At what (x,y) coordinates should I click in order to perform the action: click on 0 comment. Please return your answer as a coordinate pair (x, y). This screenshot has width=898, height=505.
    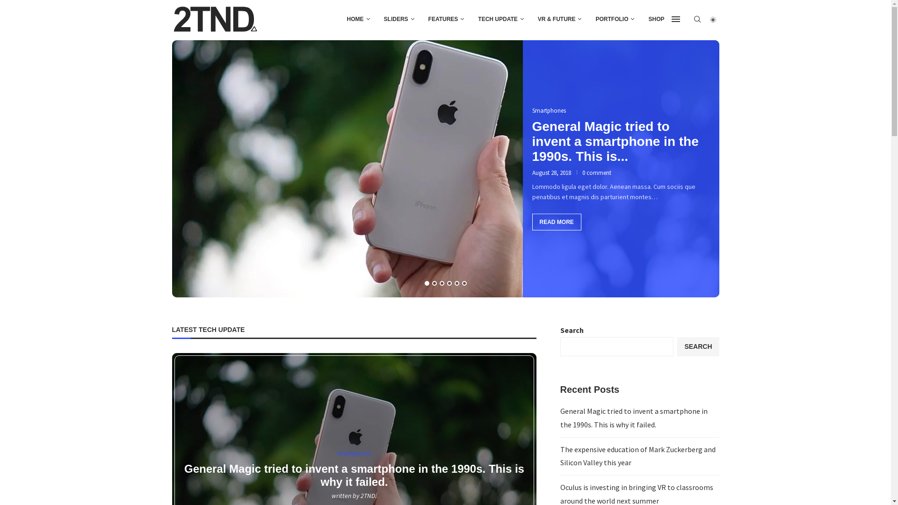
    Looking at the image, I should click on (282, 172).